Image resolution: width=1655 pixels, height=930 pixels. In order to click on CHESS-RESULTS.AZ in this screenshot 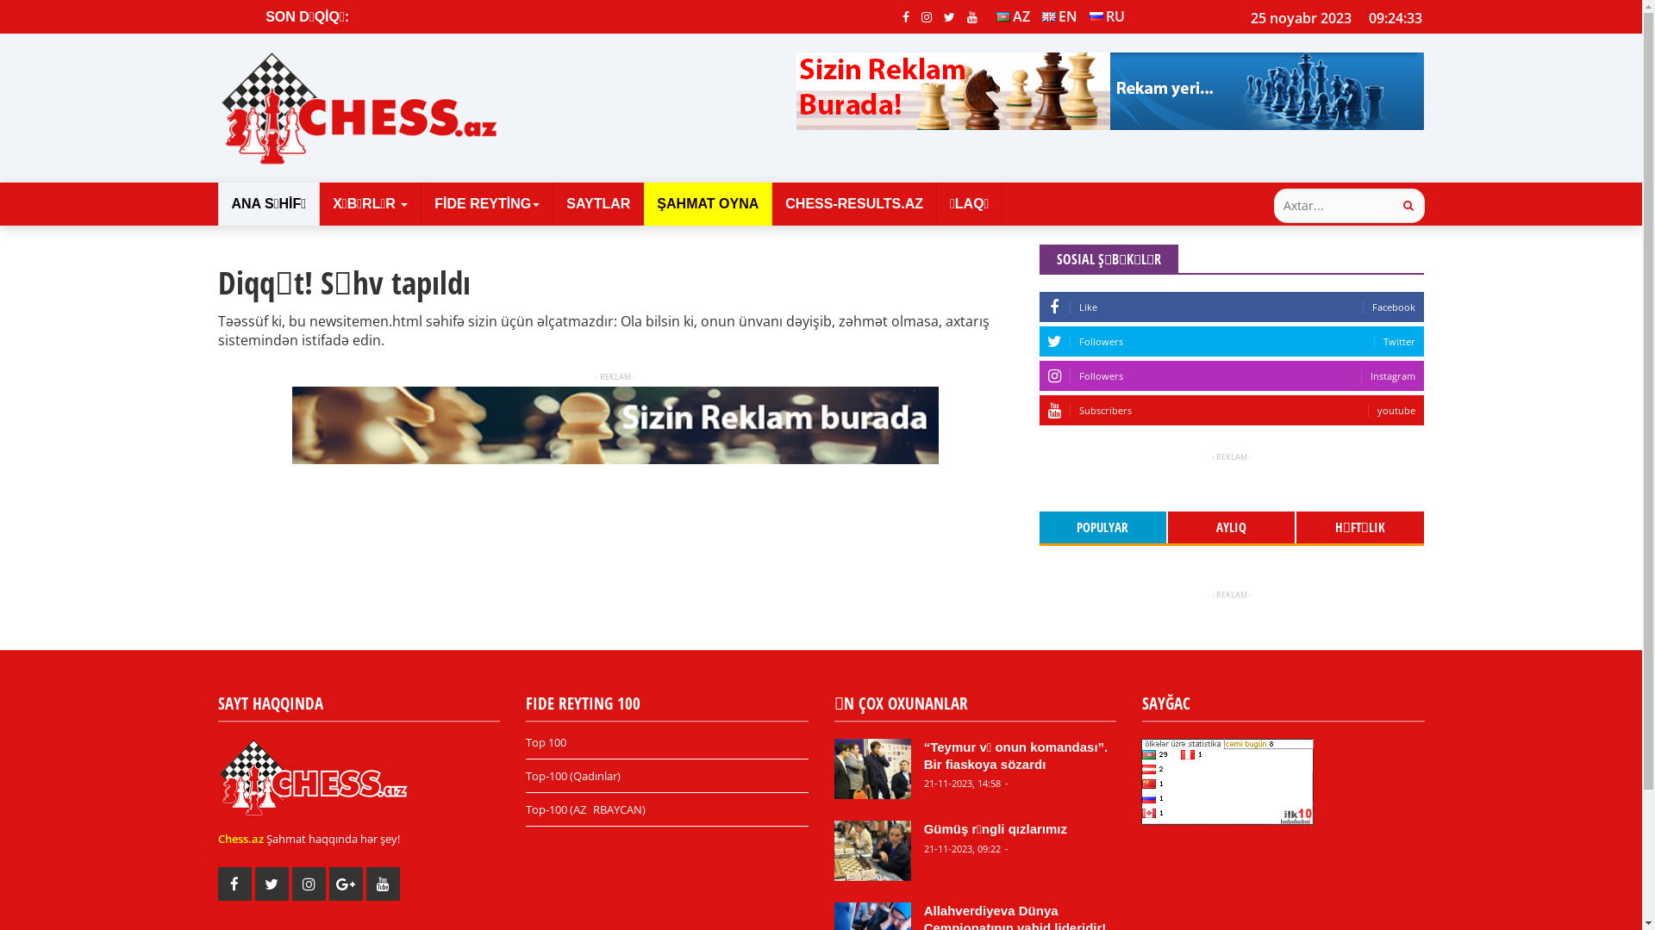, I will do `click(855, 204)`.